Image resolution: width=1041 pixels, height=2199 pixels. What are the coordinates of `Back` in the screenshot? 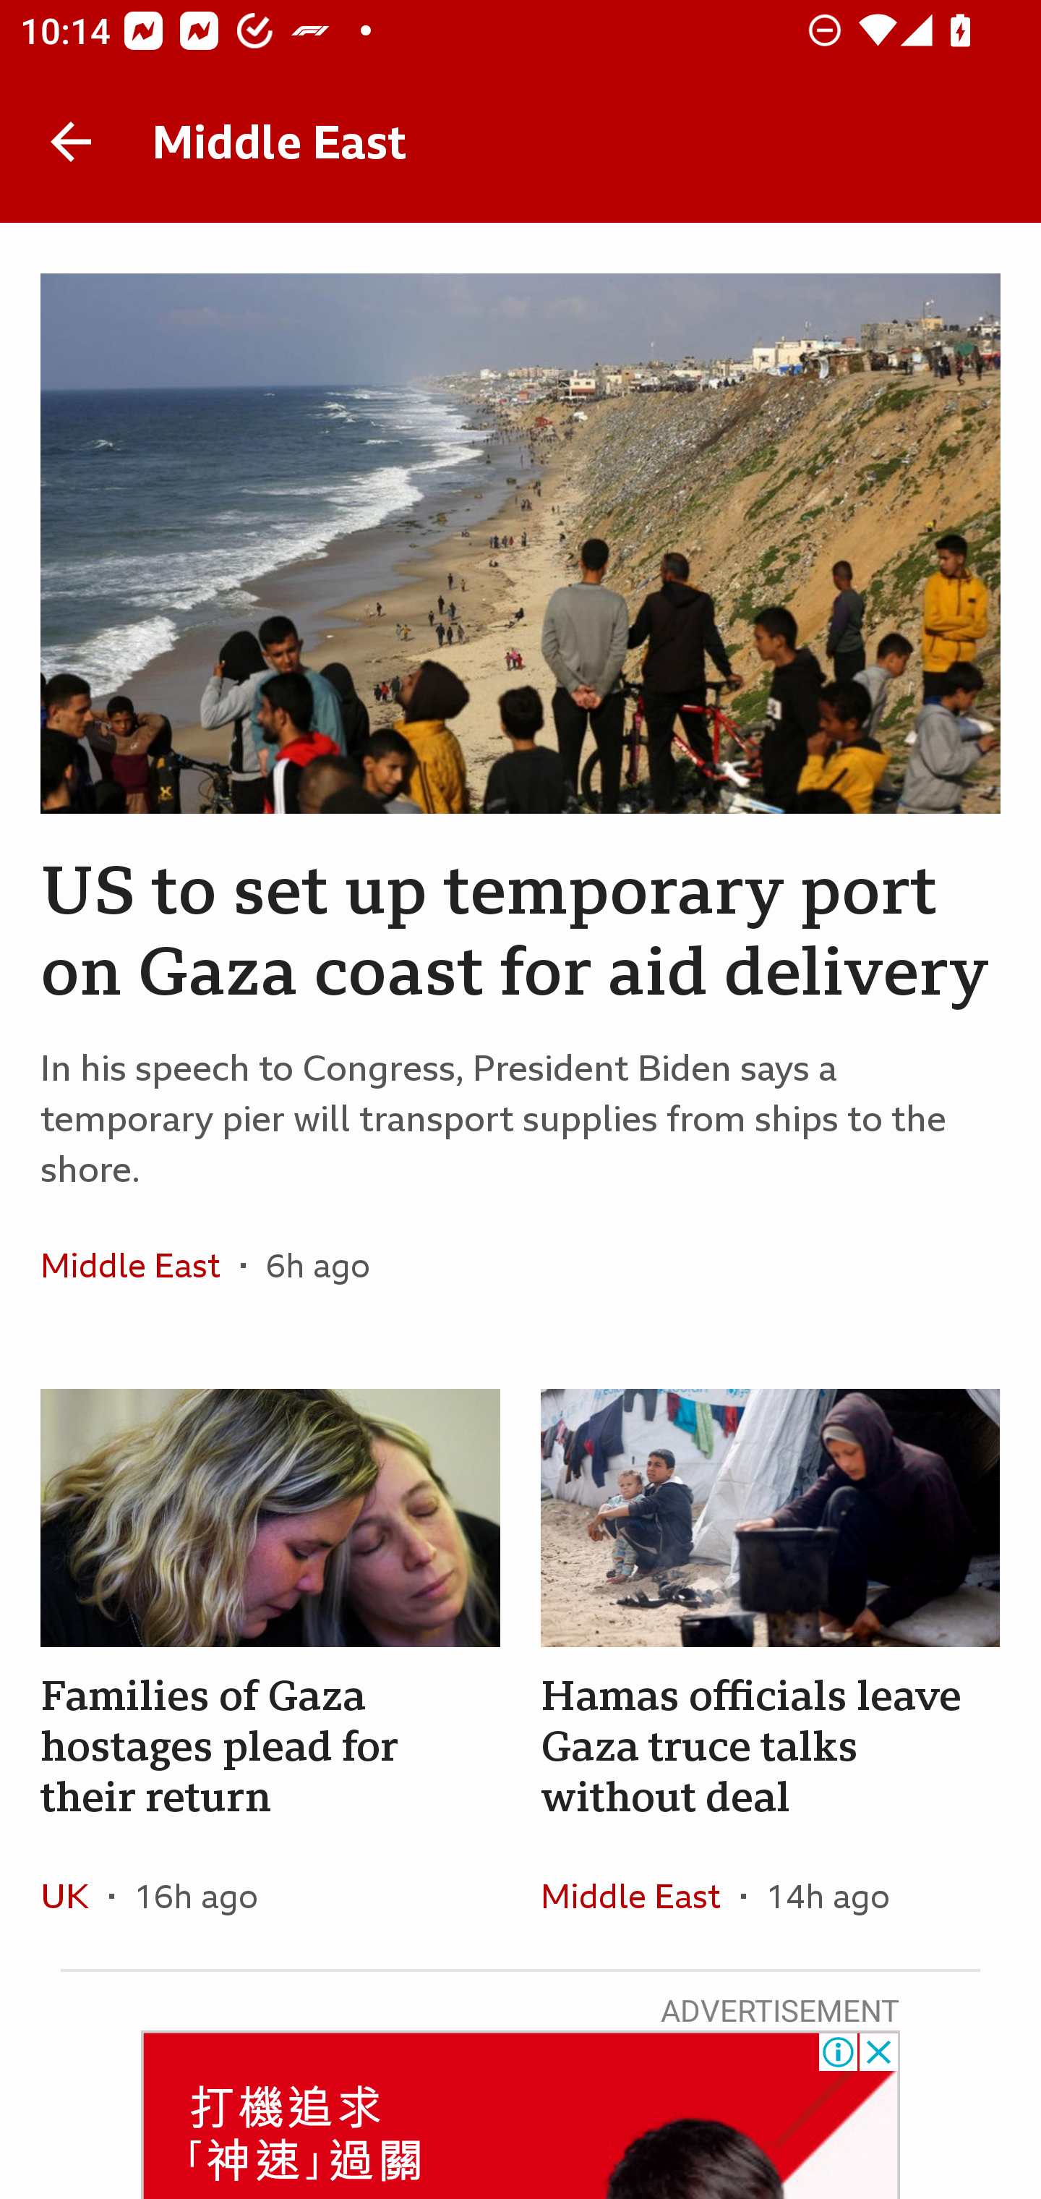 It's located at (71, 142).